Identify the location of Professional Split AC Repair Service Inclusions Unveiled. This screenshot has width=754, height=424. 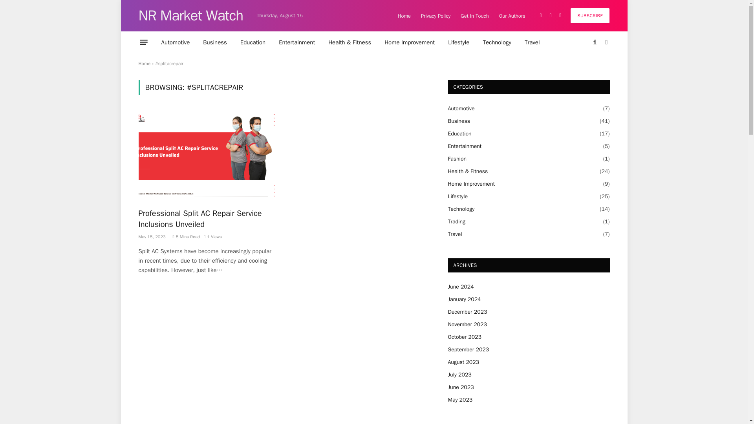
(207, 156).